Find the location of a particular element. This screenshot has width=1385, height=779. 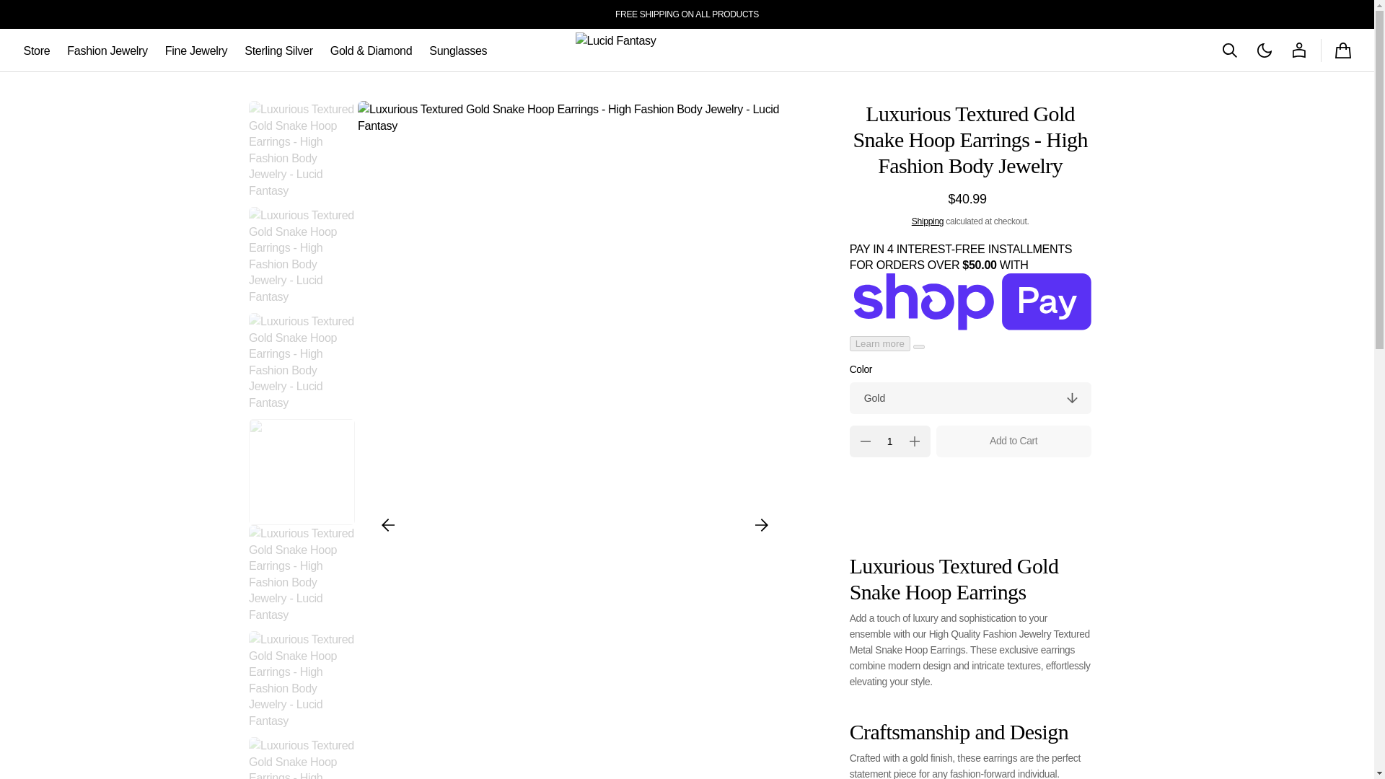

Sunglasses is located at coordinates (458, 50).